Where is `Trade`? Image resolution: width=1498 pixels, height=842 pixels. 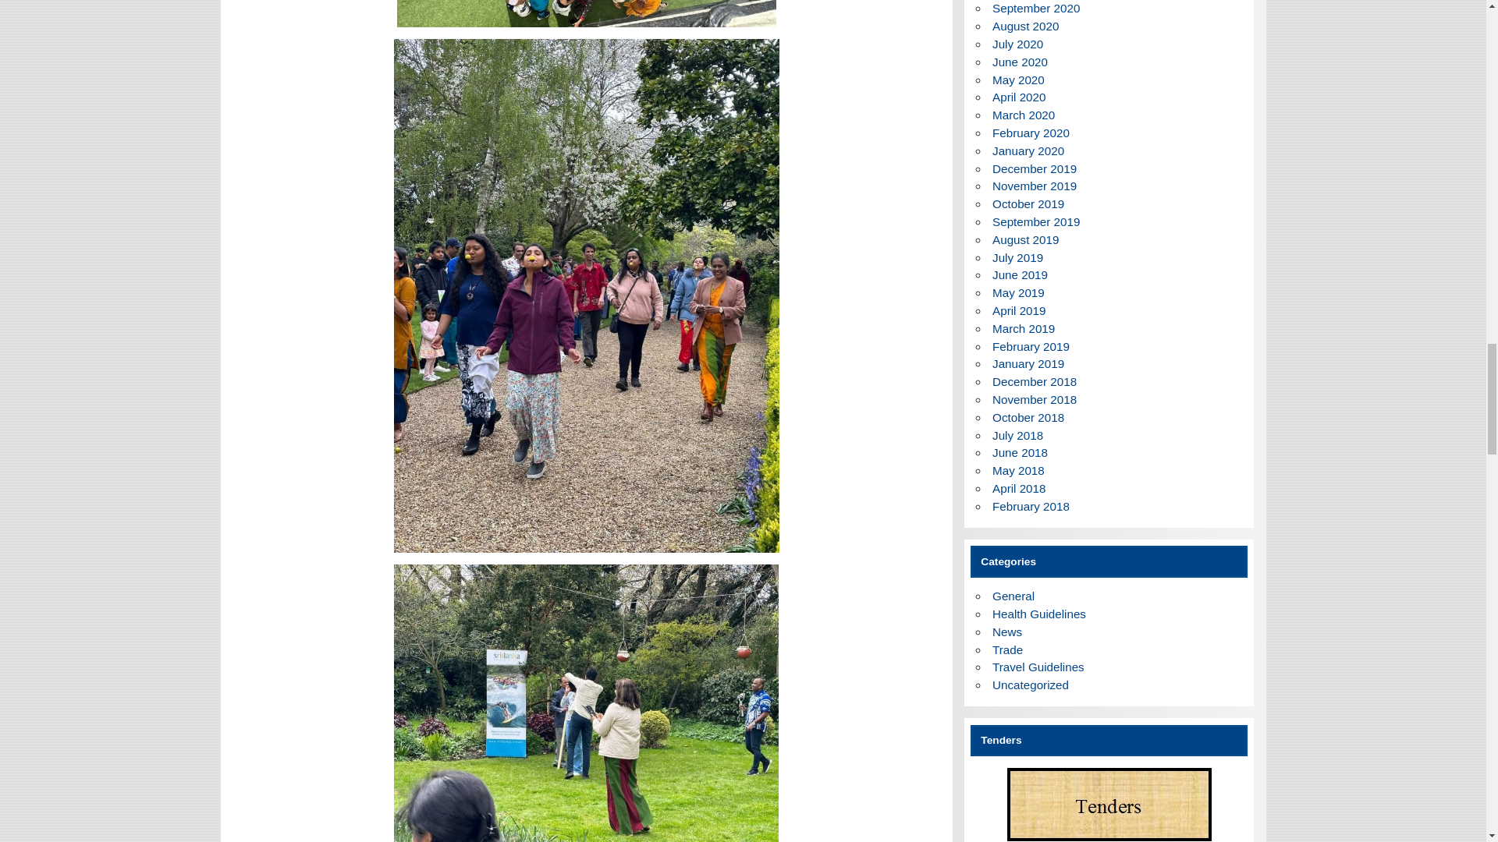
Trade is located at coordinates (1007, 650).